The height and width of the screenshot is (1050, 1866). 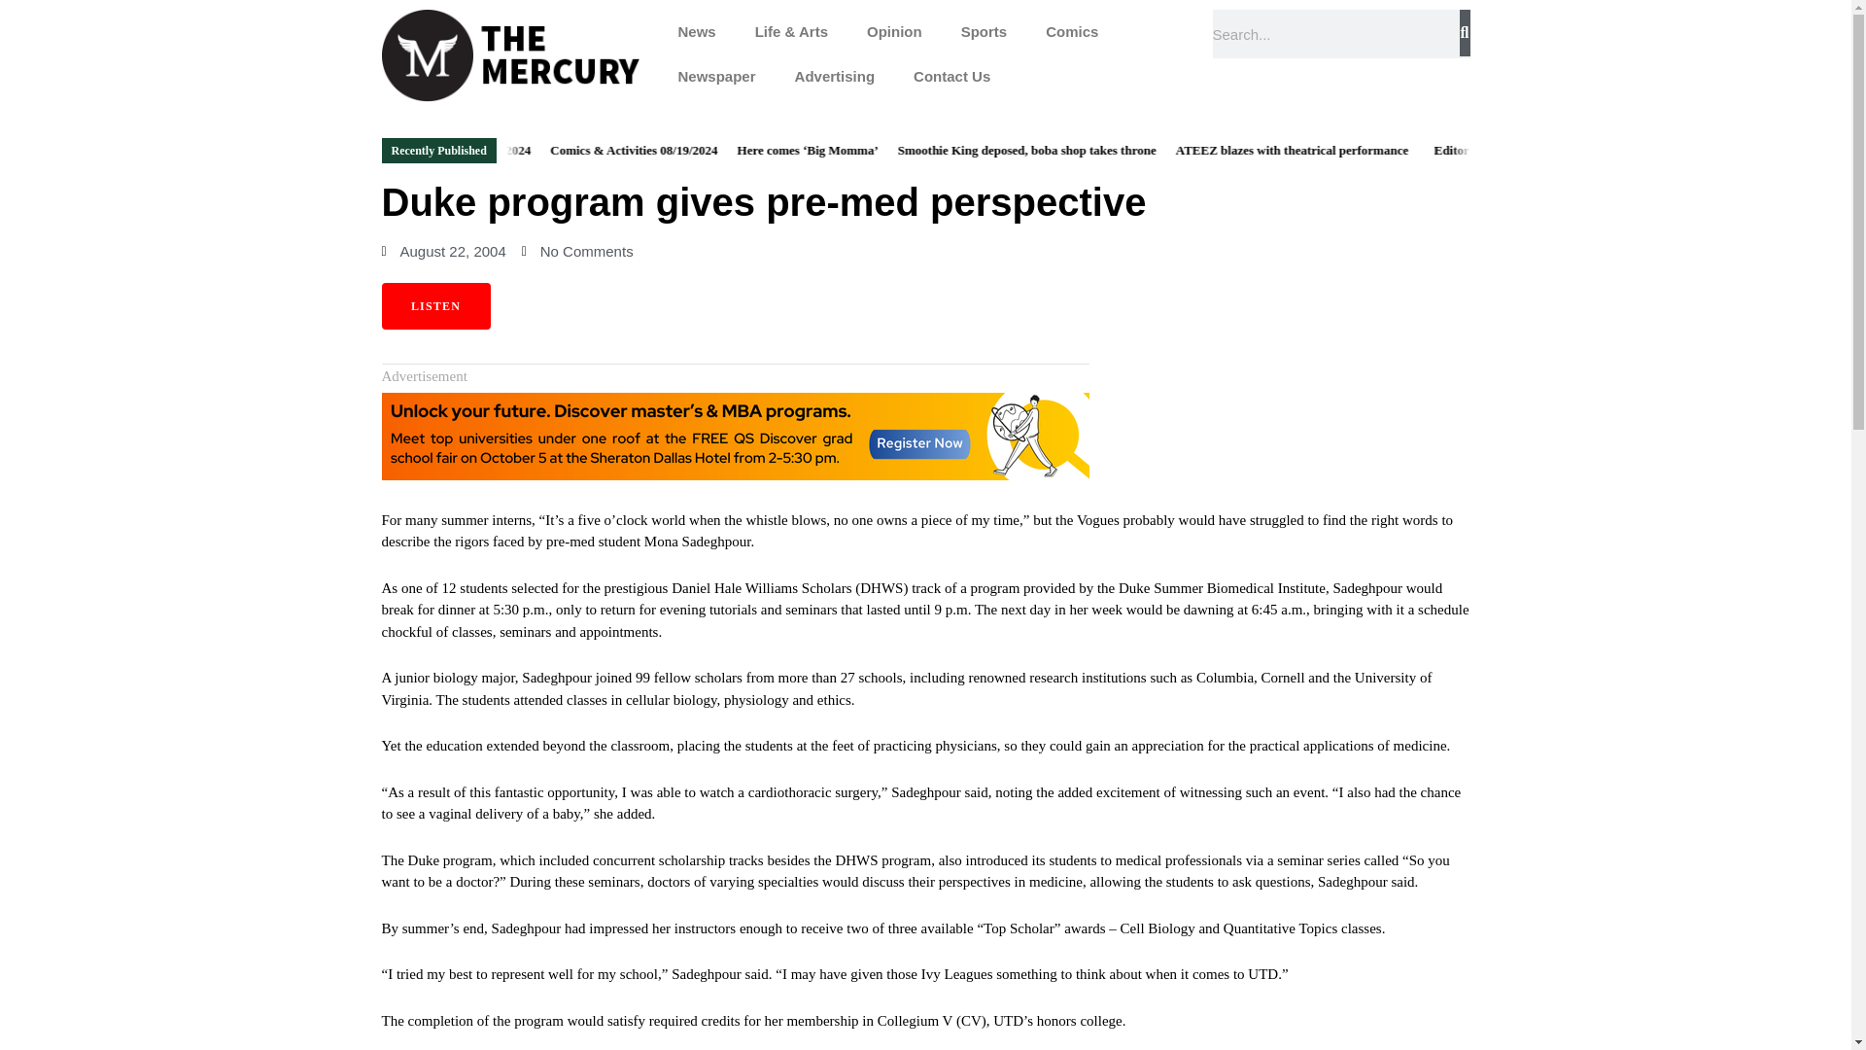 I want to click on Comics, so click(x=1072, y=31).